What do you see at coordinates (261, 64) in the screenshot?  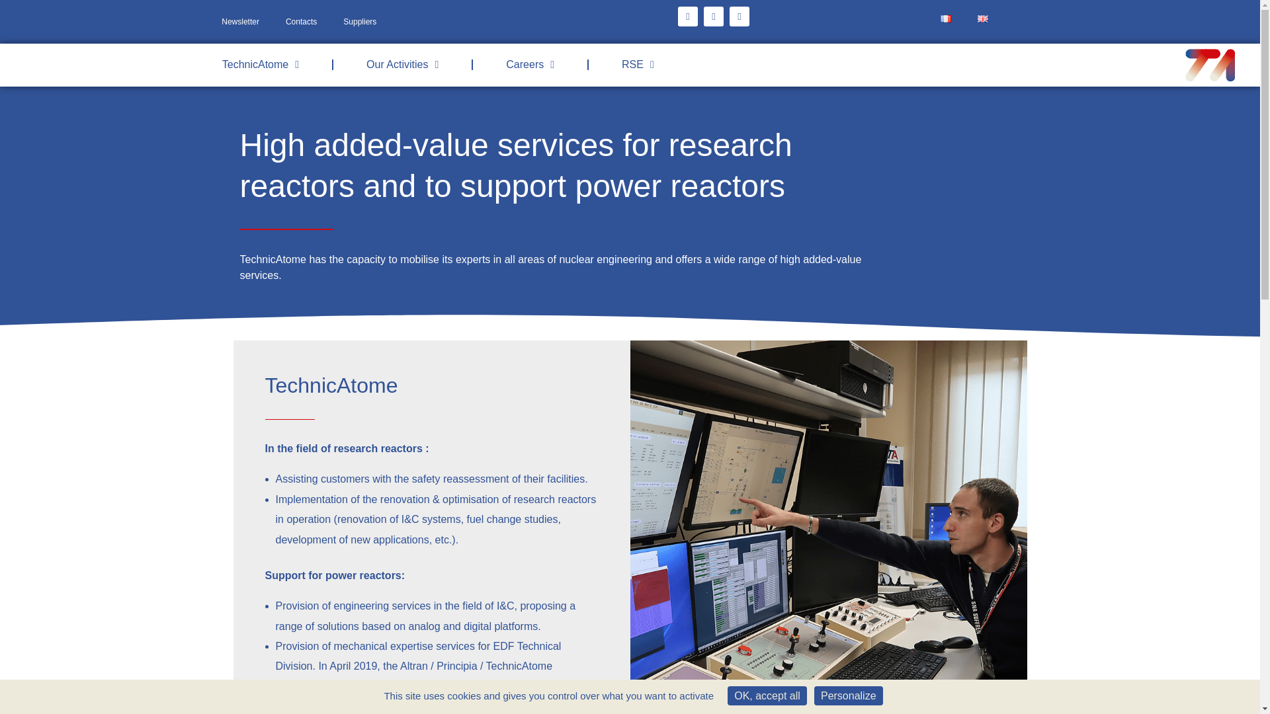 I see `TechnicAtome` at bounding box center [261, 64].